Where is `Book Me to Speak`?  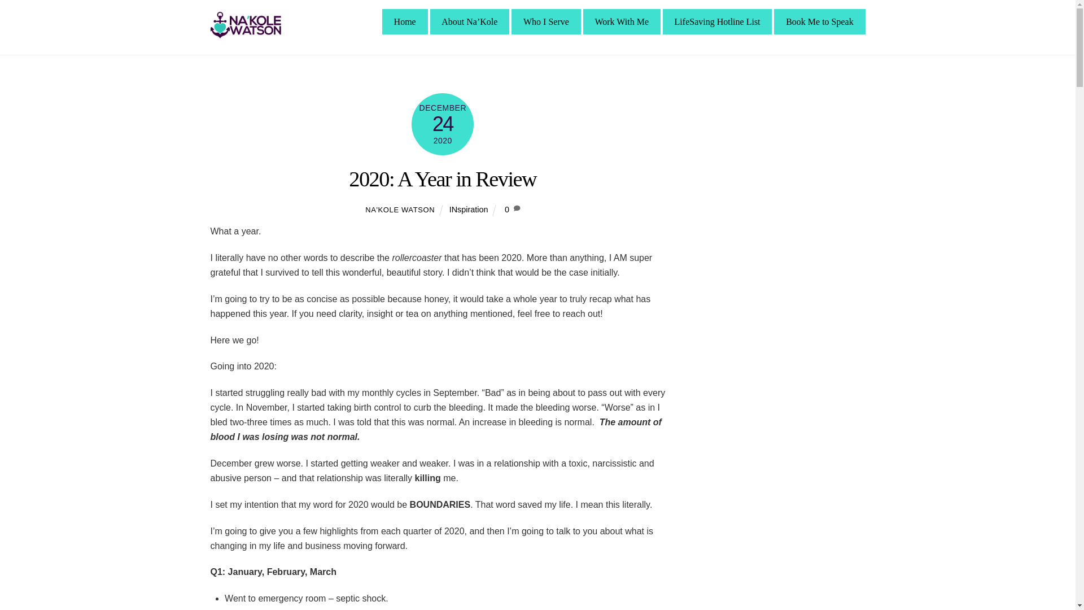
Book Me to Speak is located at coordinates (819, 21).